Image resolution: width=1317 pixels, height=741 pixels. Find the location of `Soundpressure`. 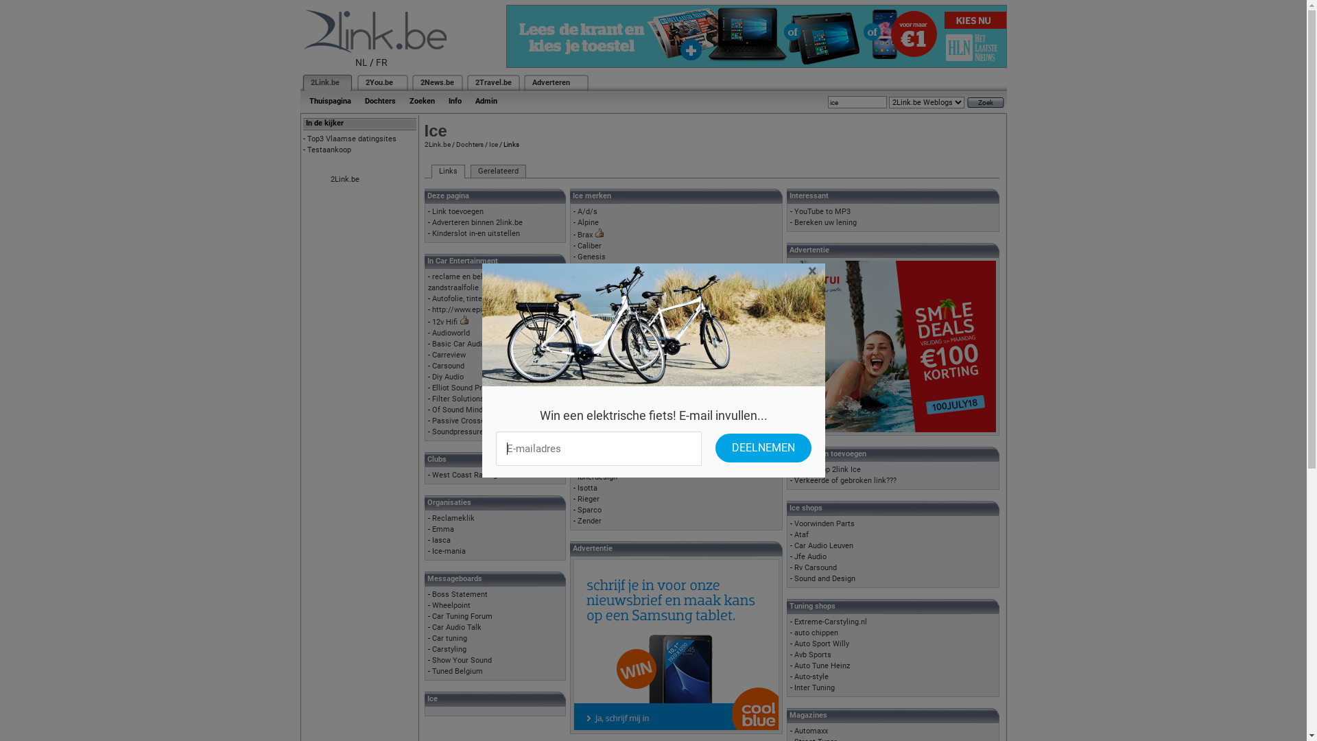

Soundpressure is located at coordinates (458, 432).